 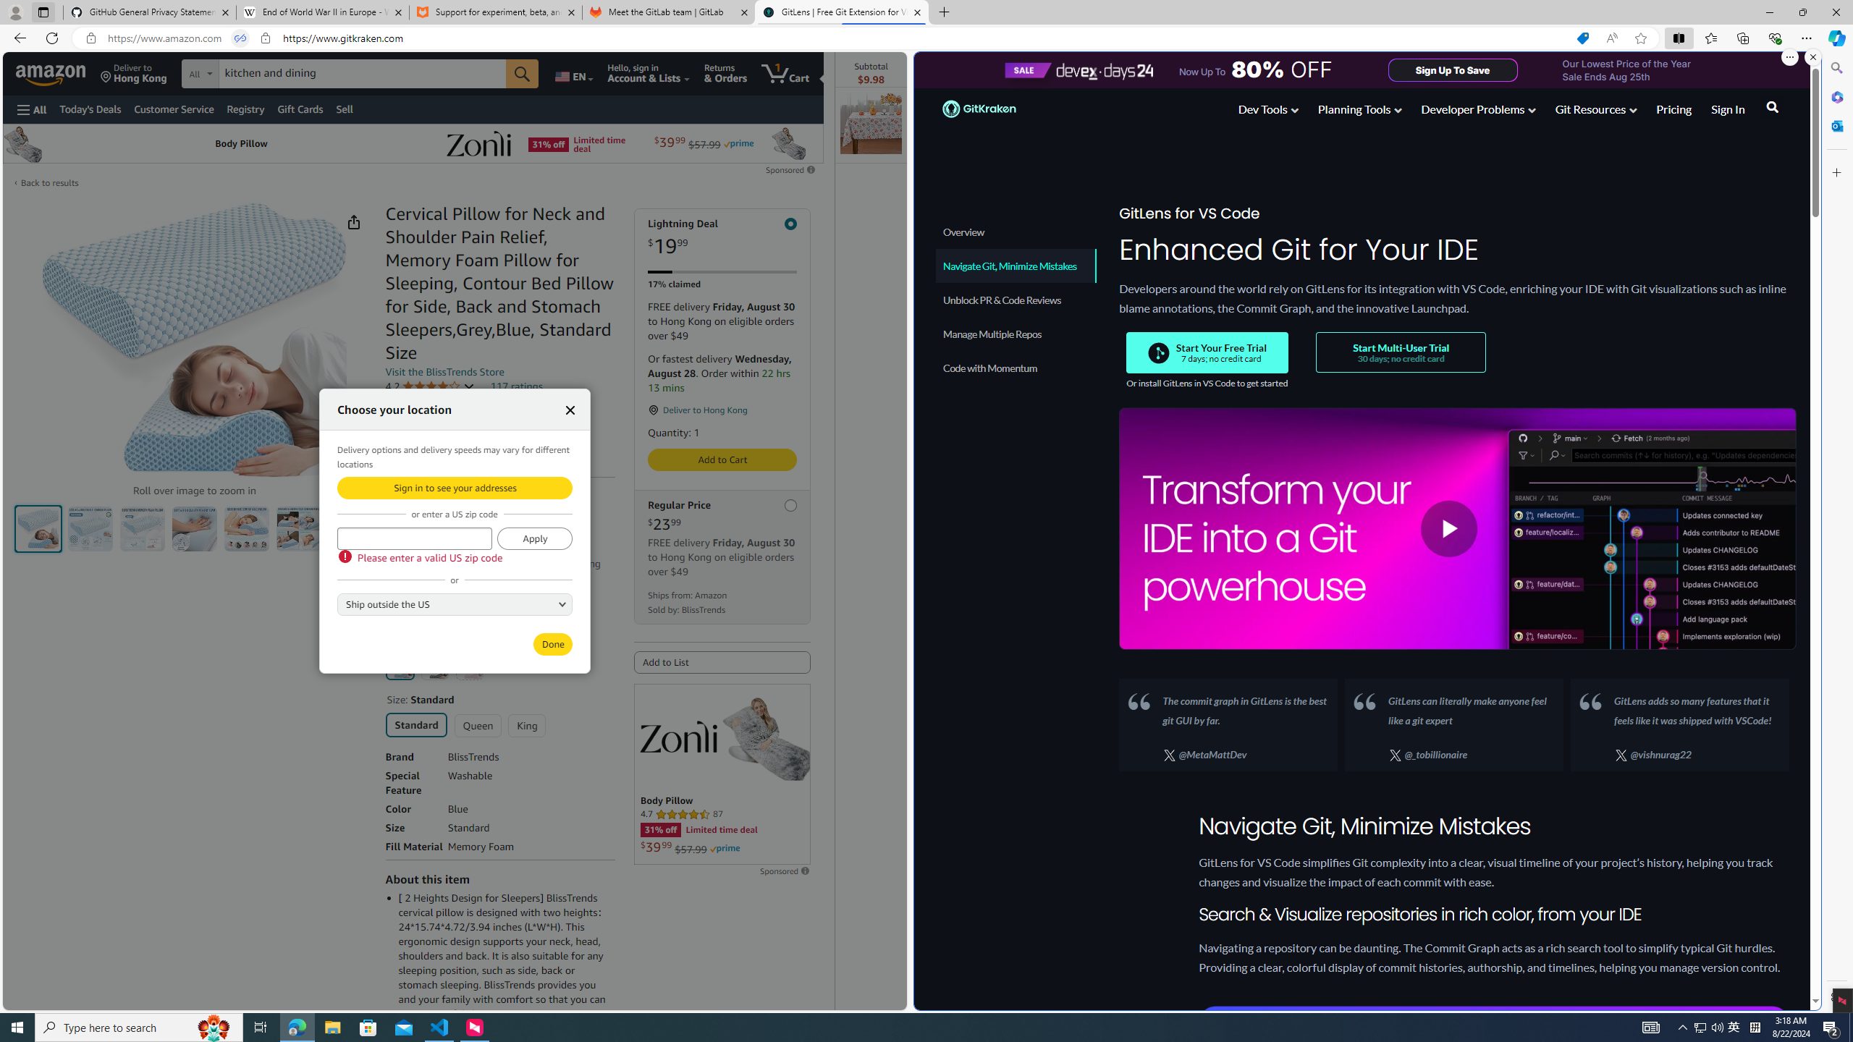 I want to click on Shop items, so click(x=418, y=612).